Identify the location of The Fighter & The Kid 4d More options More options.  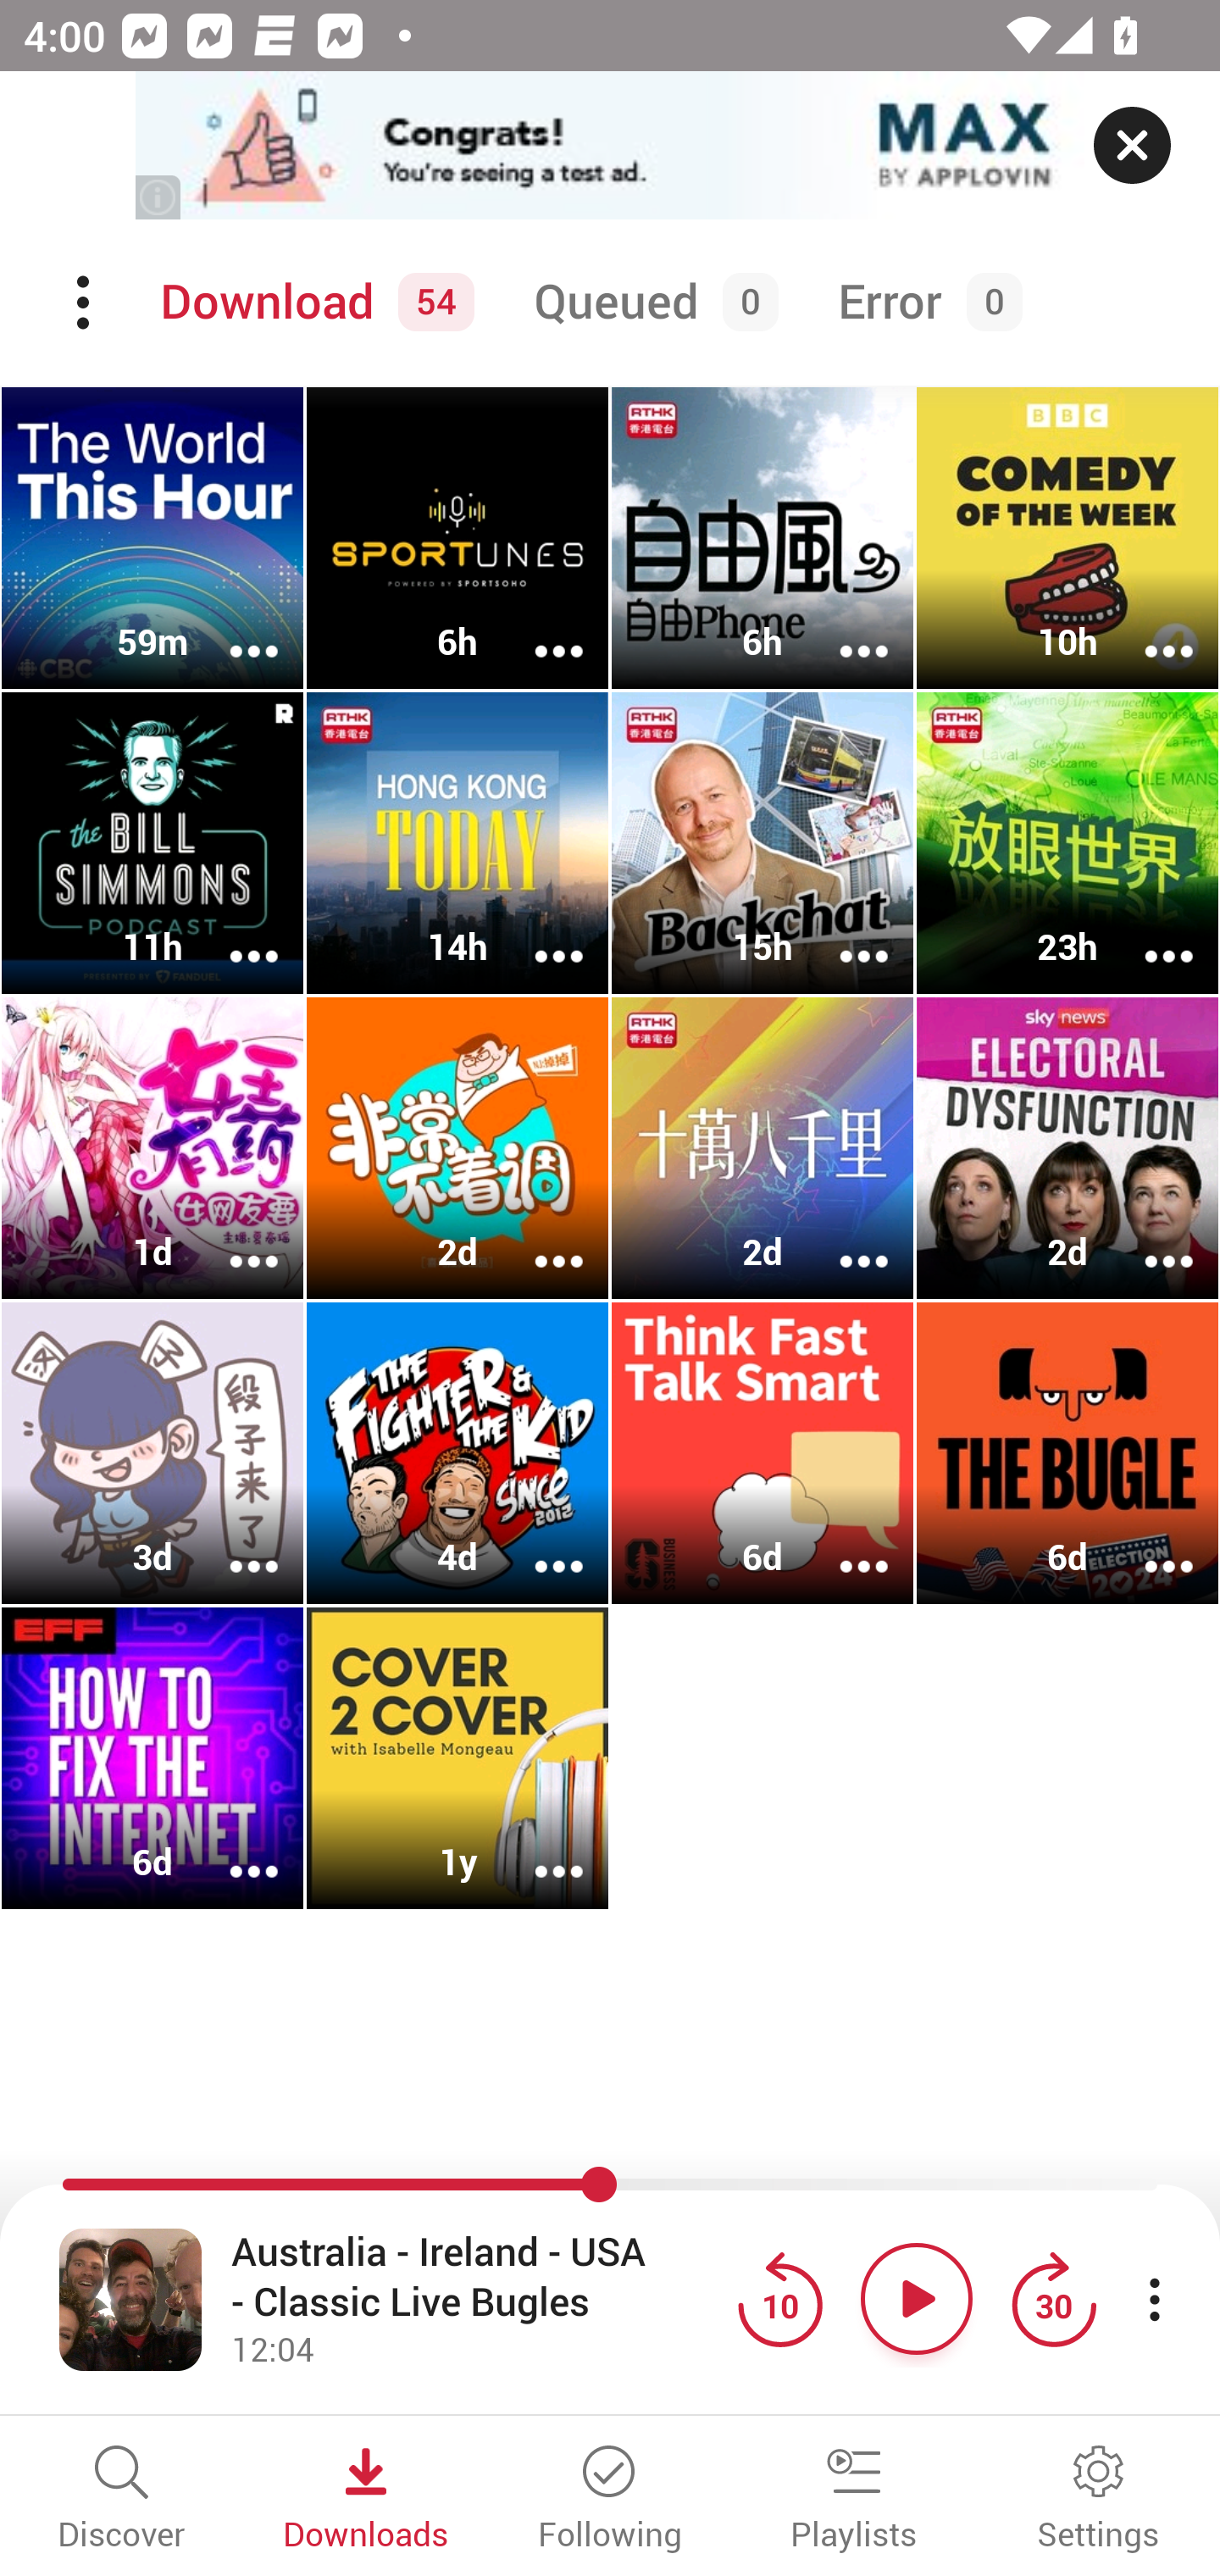
(457, 1452).